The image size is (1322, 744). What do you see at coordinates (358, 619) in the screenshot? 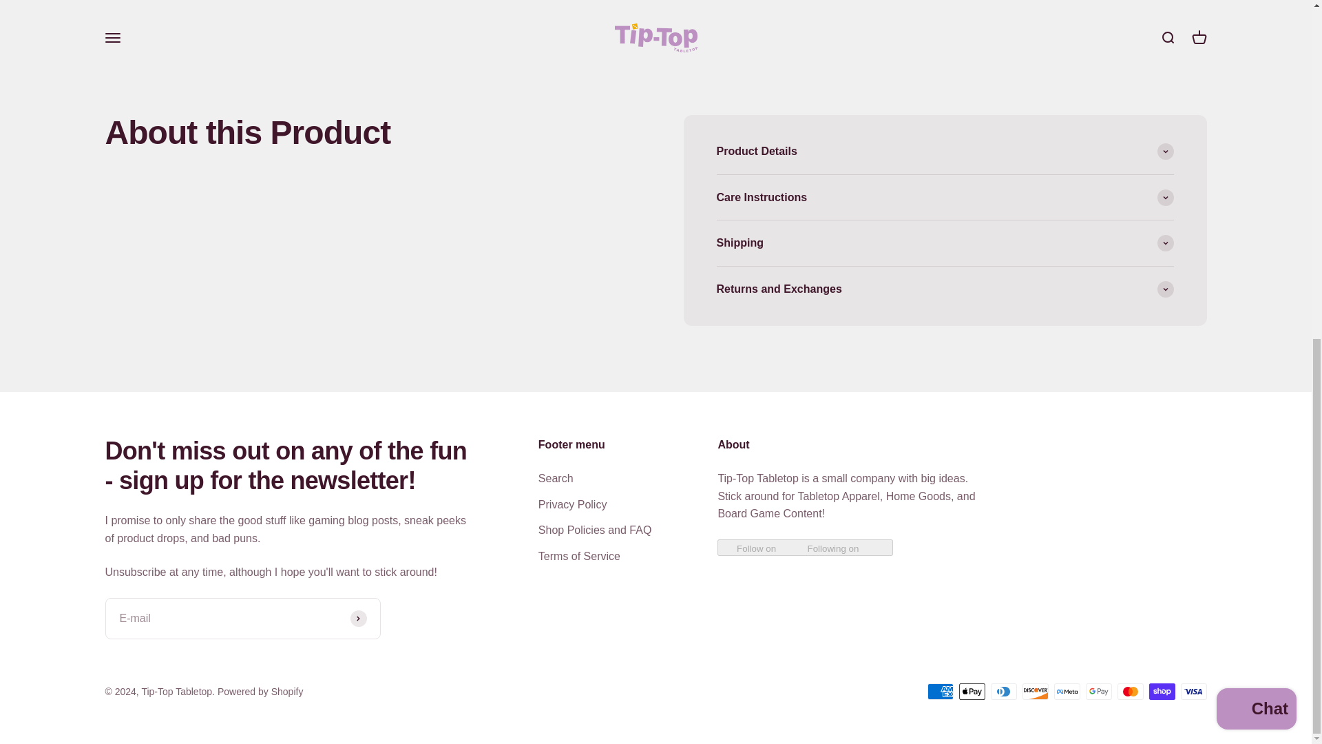
I see `Subscribe` at bounding box center [358, 619].